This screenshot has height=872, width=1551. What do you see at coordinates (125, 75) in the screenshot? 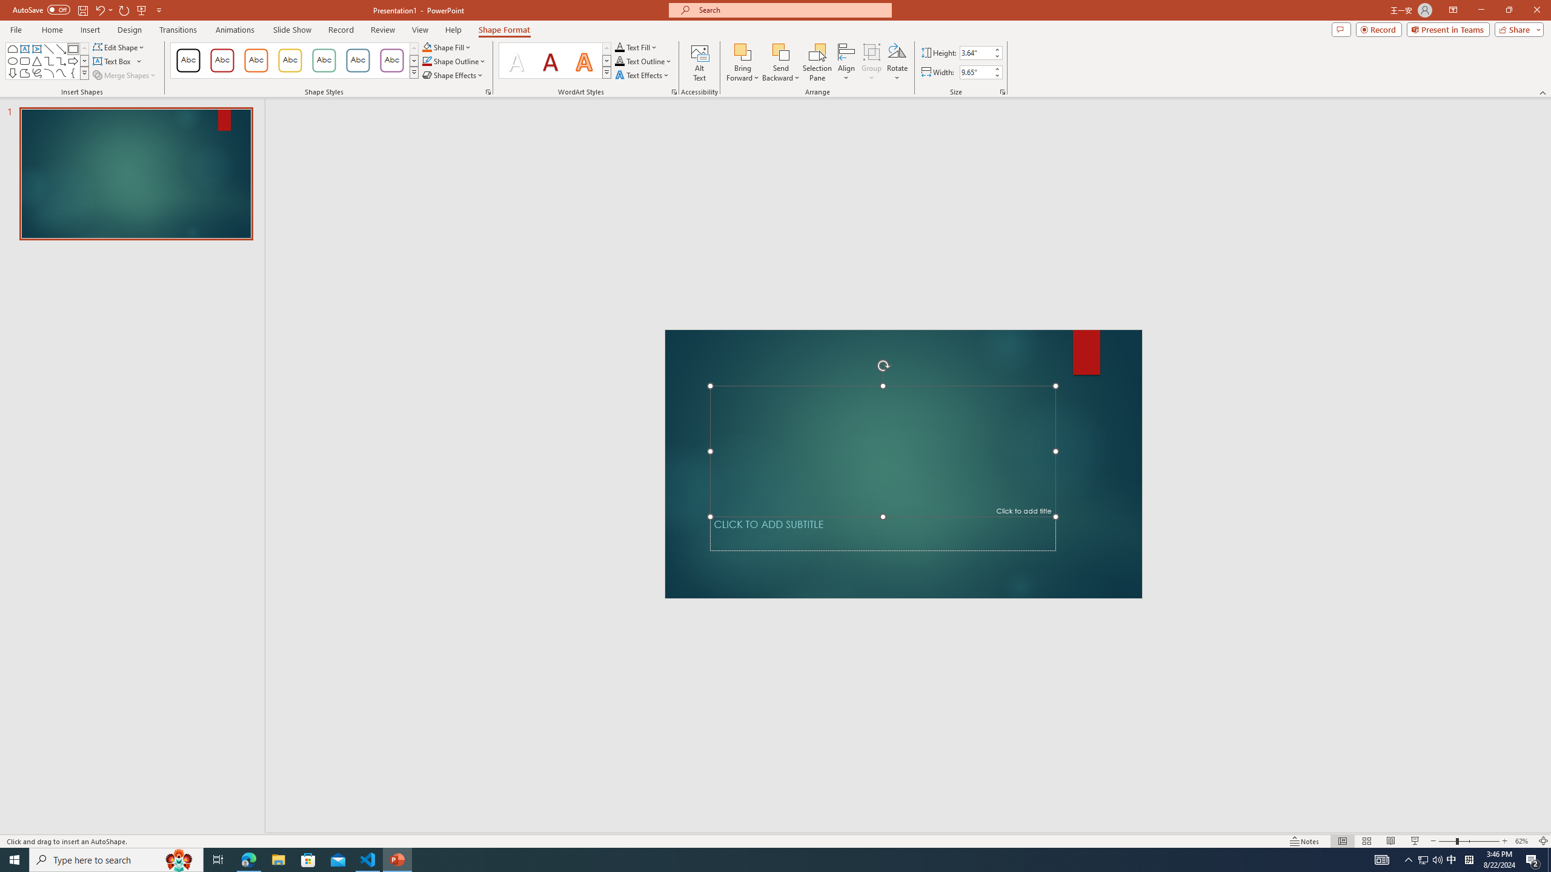
I see `Merge Shapes` at bounding box center [125, 75].